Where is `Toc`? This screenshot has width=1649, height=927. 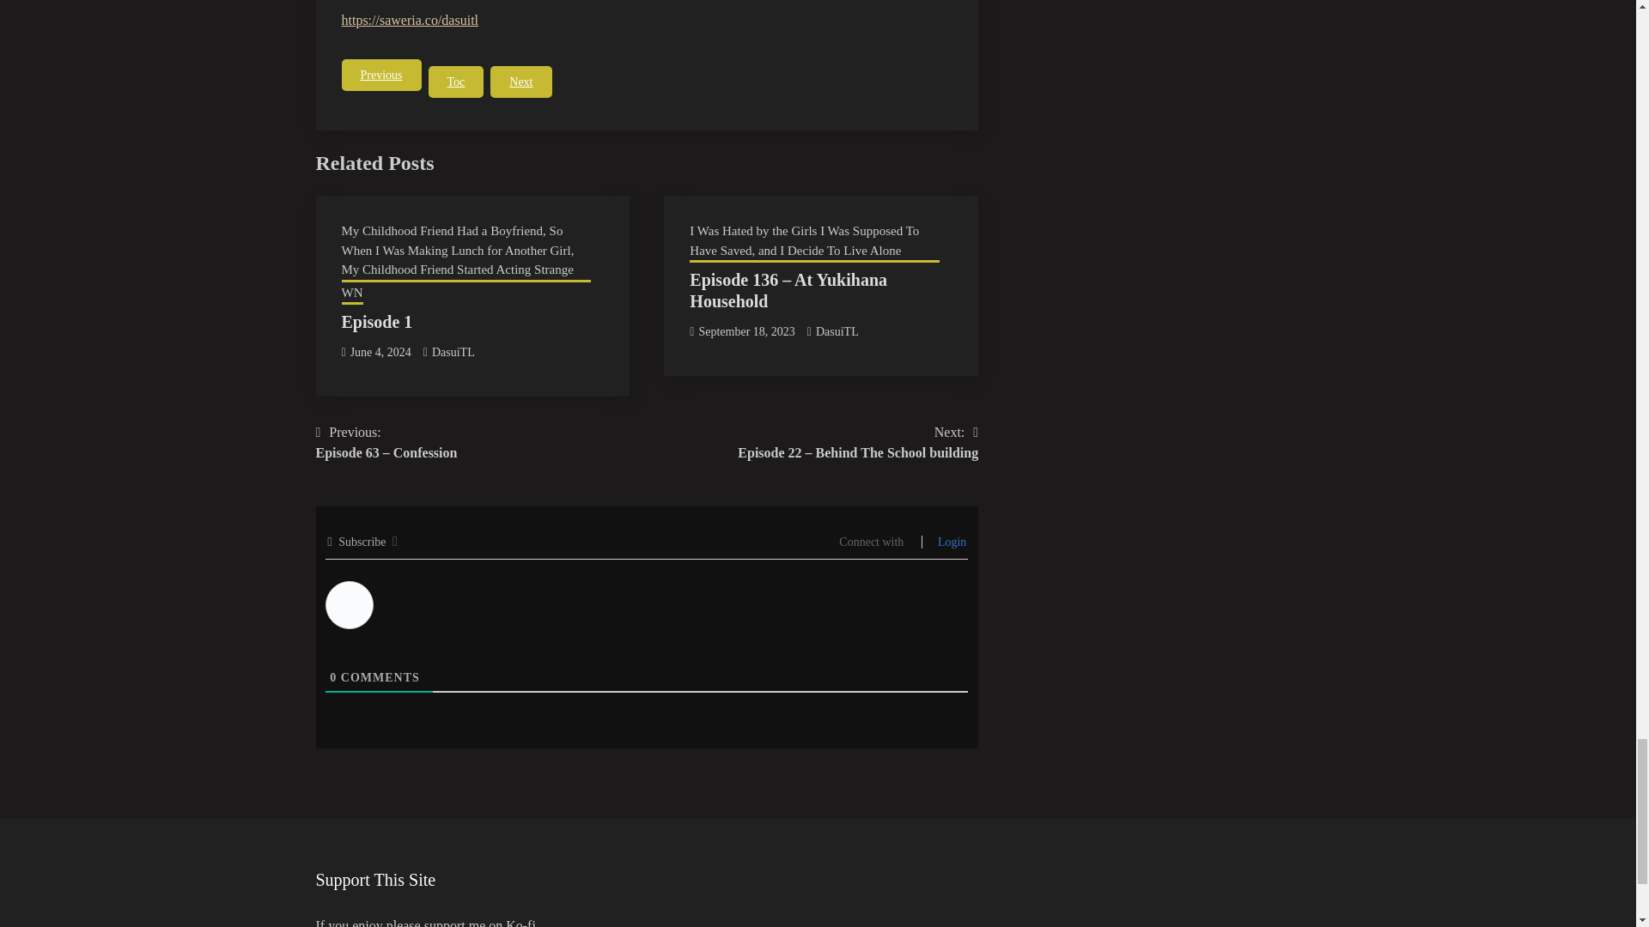 Toc is located at coordinates (455, 82).